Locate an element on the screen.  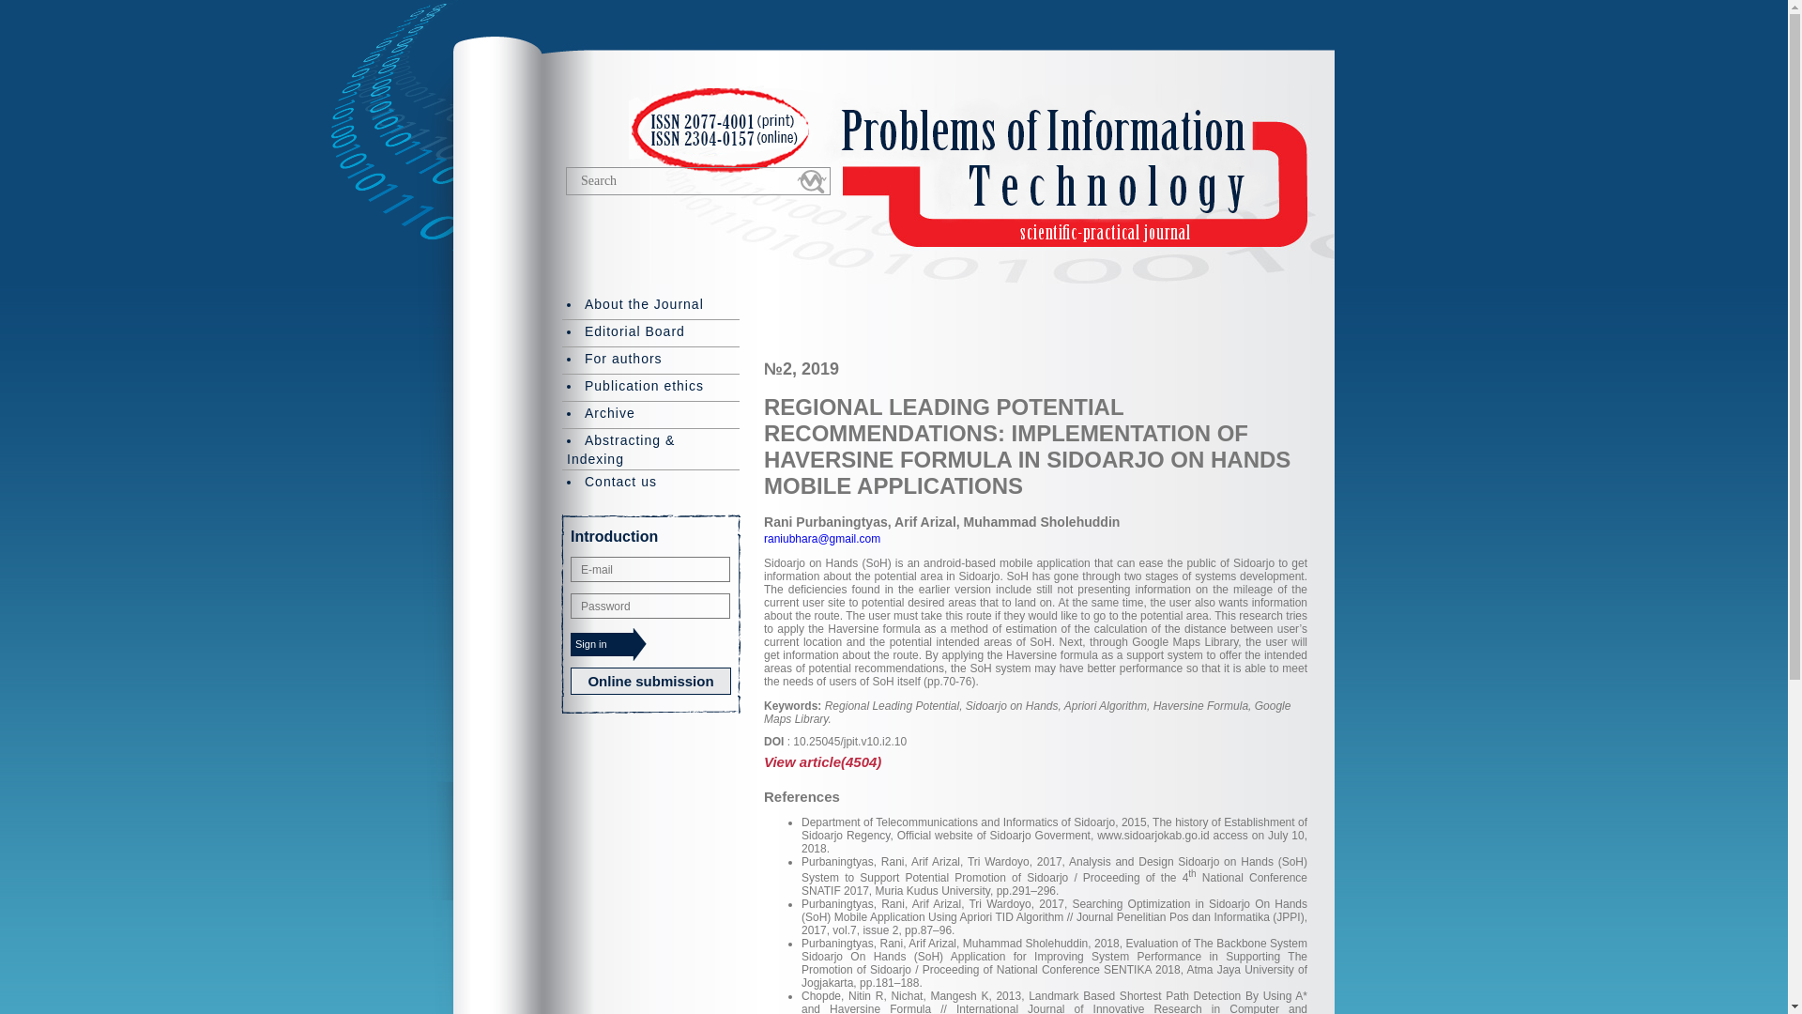
Abstracting & Indexing is located at coordinates (651, 449).